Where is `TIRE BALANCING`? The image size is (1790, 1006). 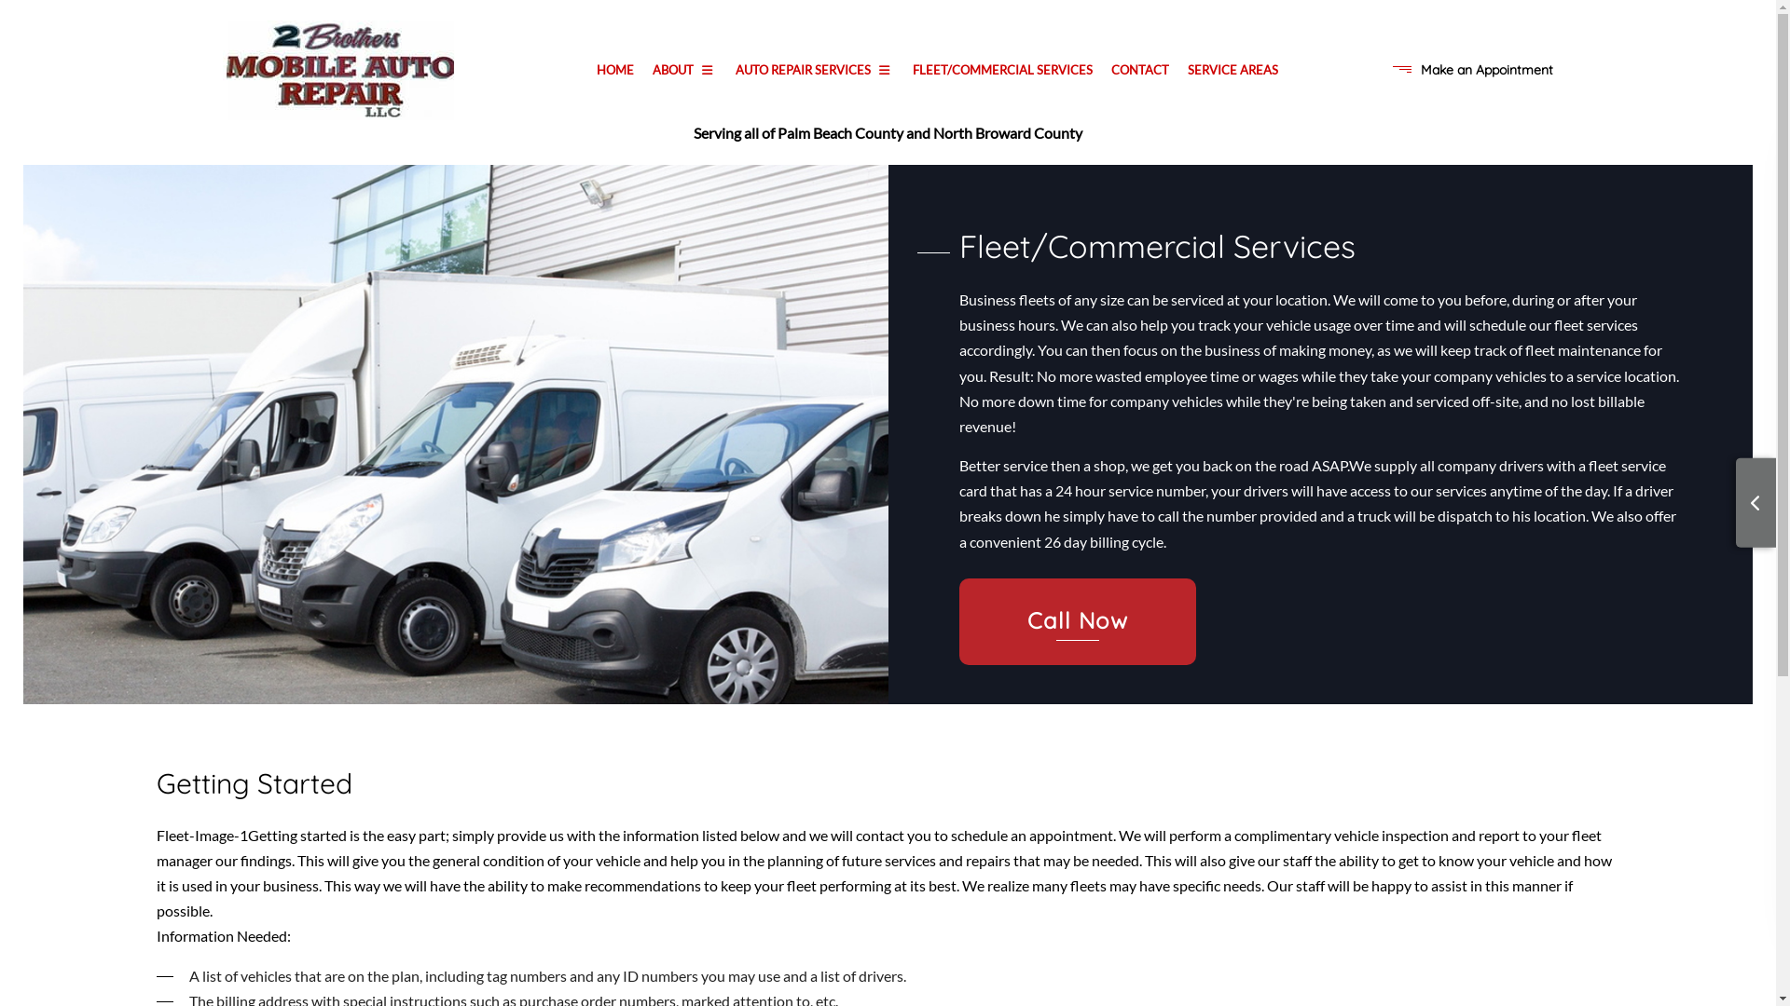
TIRE BALANCING is located at coordinates (668, 387).